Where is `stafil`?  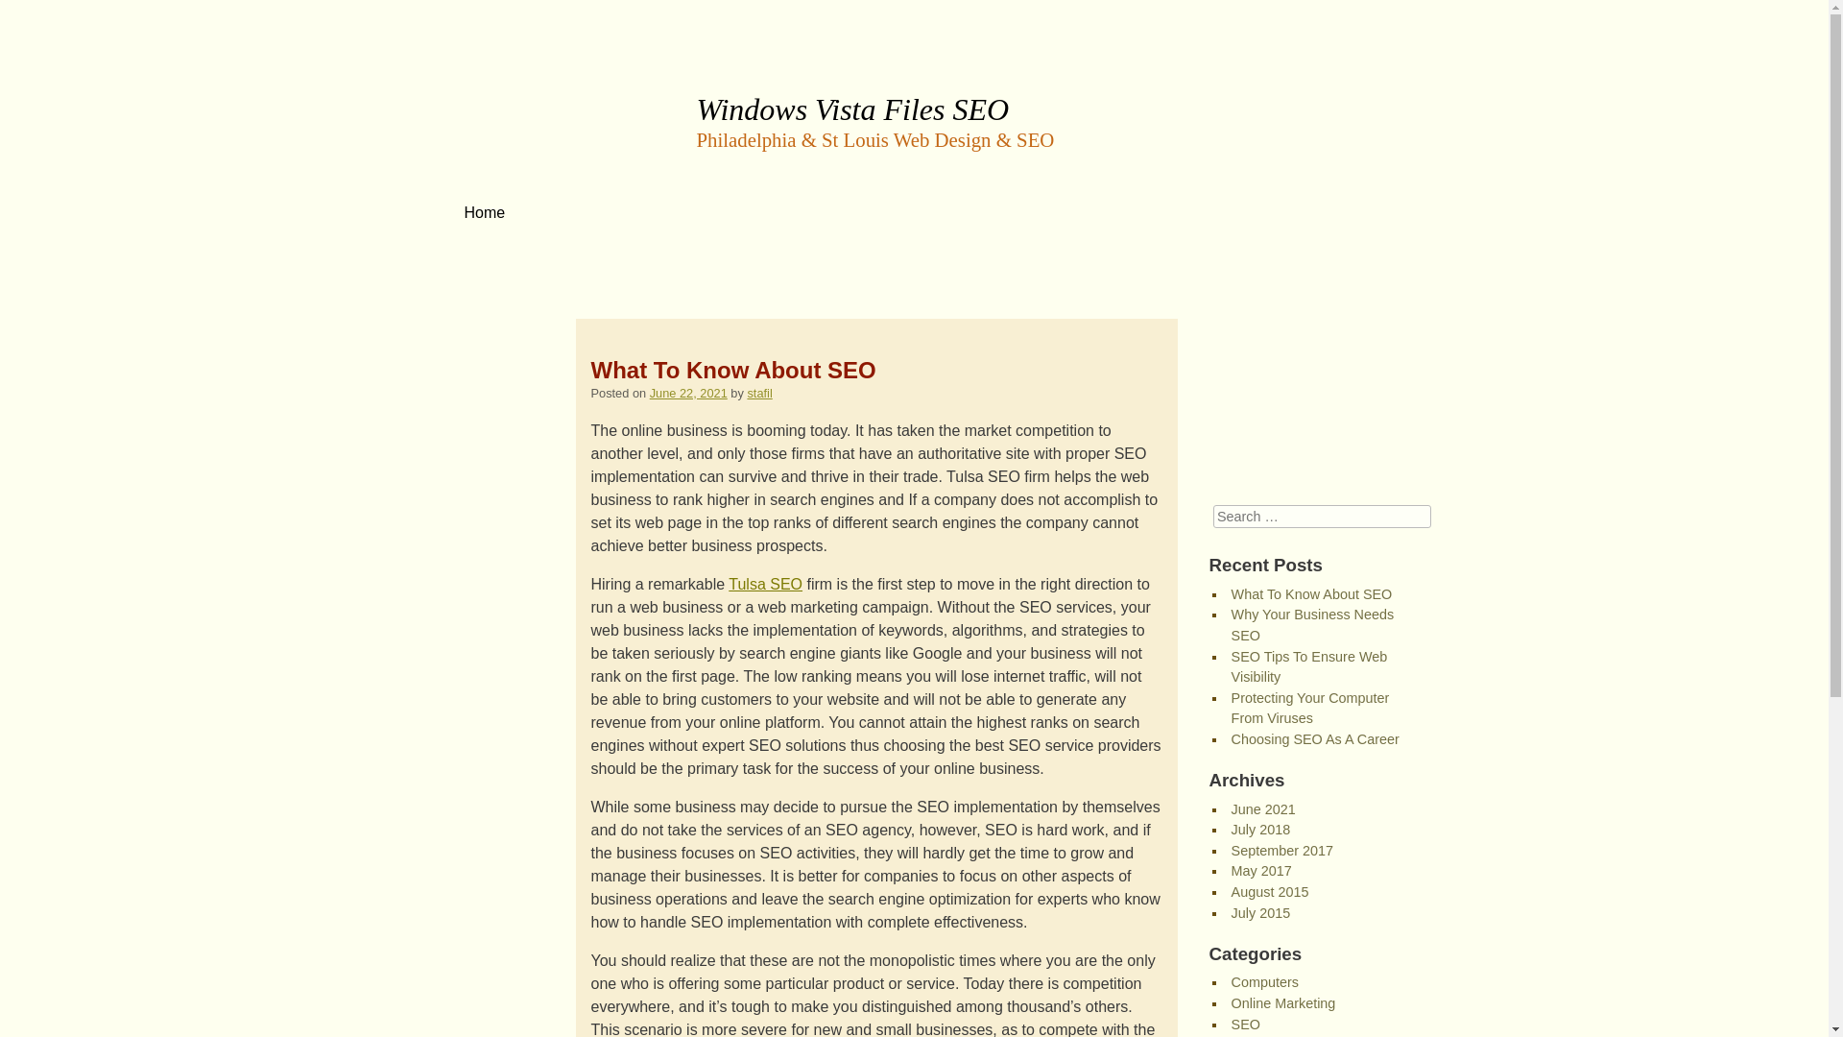
stafil is located at coordinates (758, 392).